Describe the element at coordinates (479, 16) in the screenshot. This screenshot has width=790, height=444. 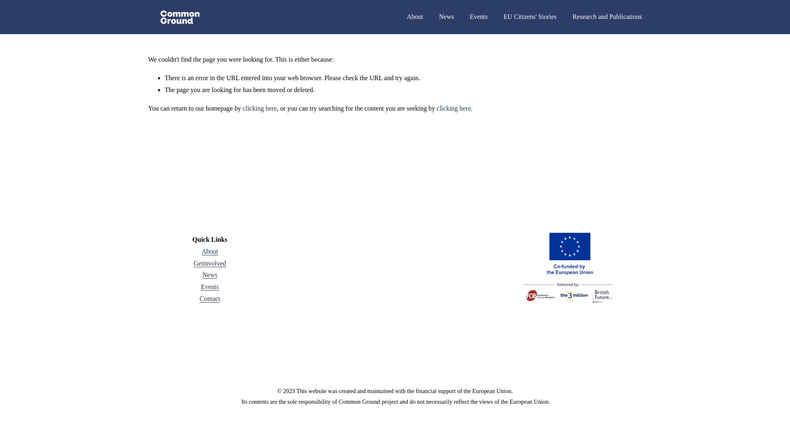
I see `Events` at that location.